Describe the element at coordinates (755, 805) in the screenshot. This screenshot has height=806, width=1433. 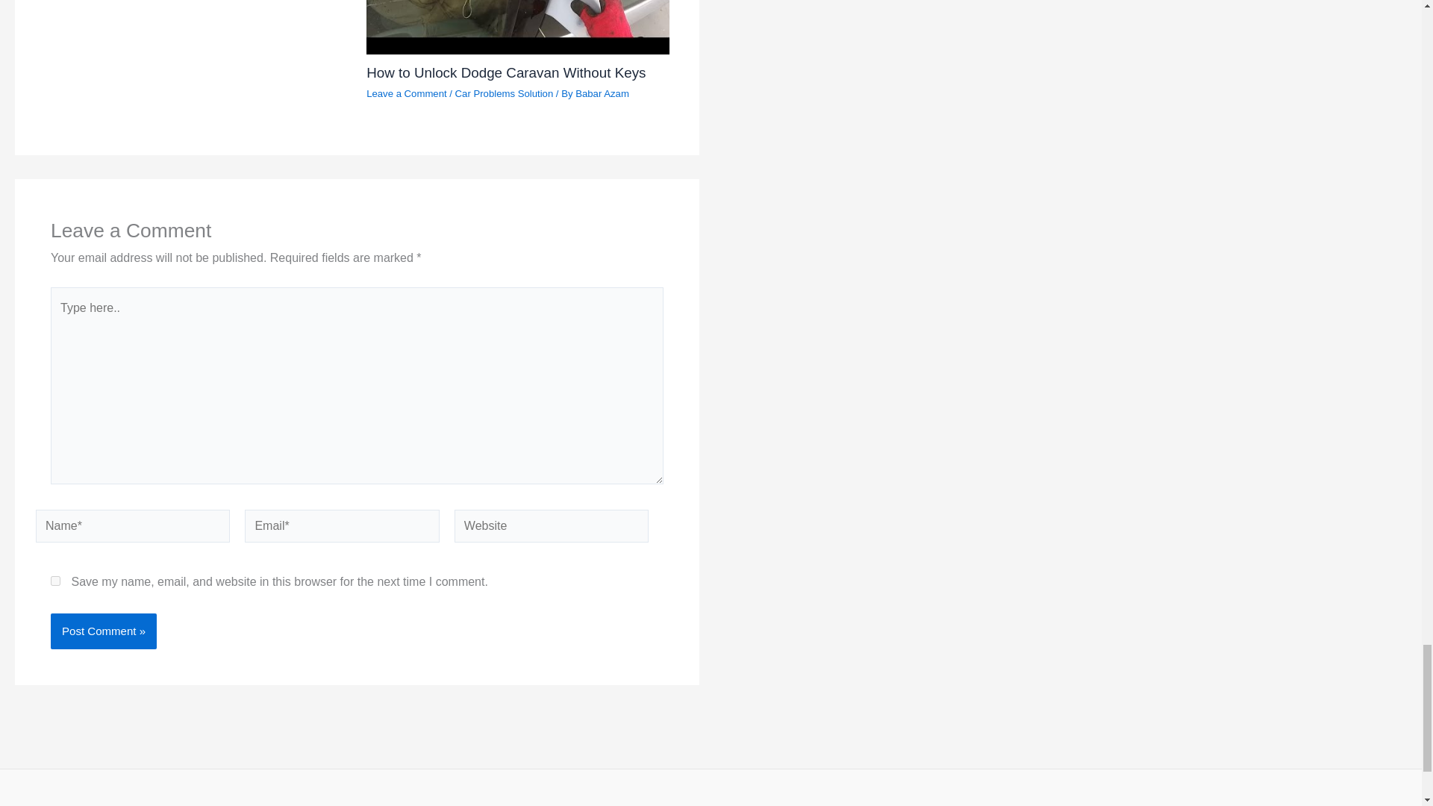
I see `Privacy Policy` at that location.